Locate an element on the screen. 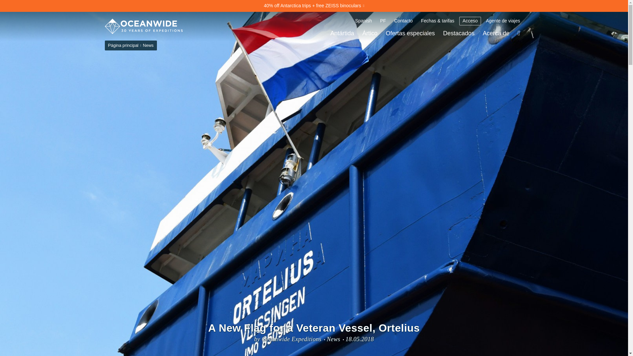 The height and width of the screenshot is (356, 633). Ofertas especiales is located at coordinates (410, 33).